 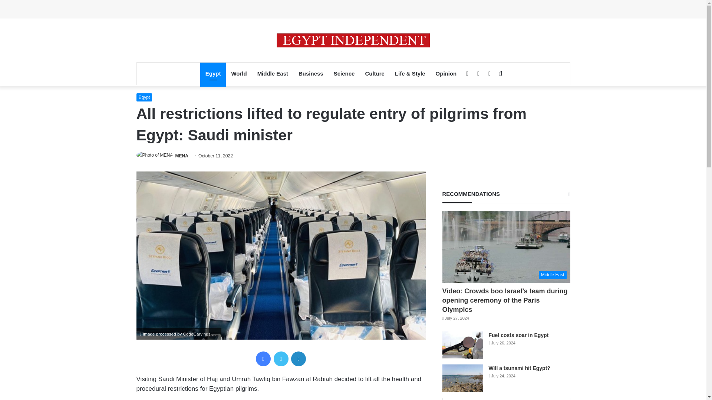 I want to click on Facebook, so click(x=263, y=359).